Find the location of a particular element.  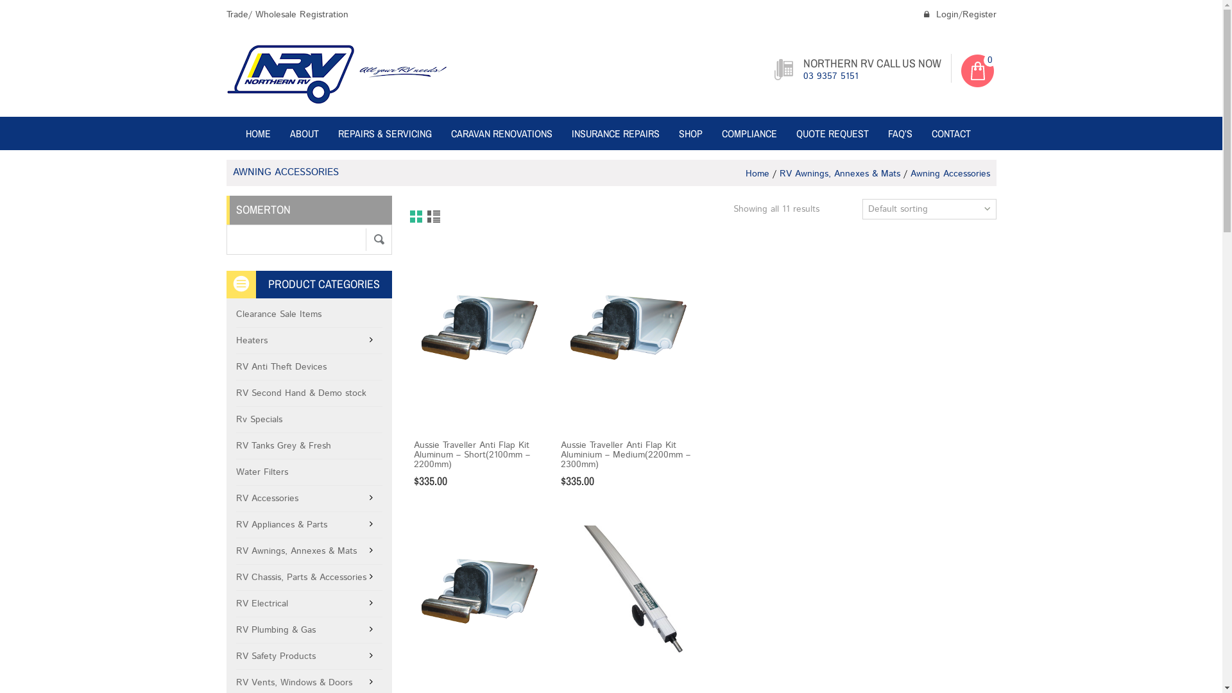

RV Appliances & Parts is located at coordinates (309, 525).